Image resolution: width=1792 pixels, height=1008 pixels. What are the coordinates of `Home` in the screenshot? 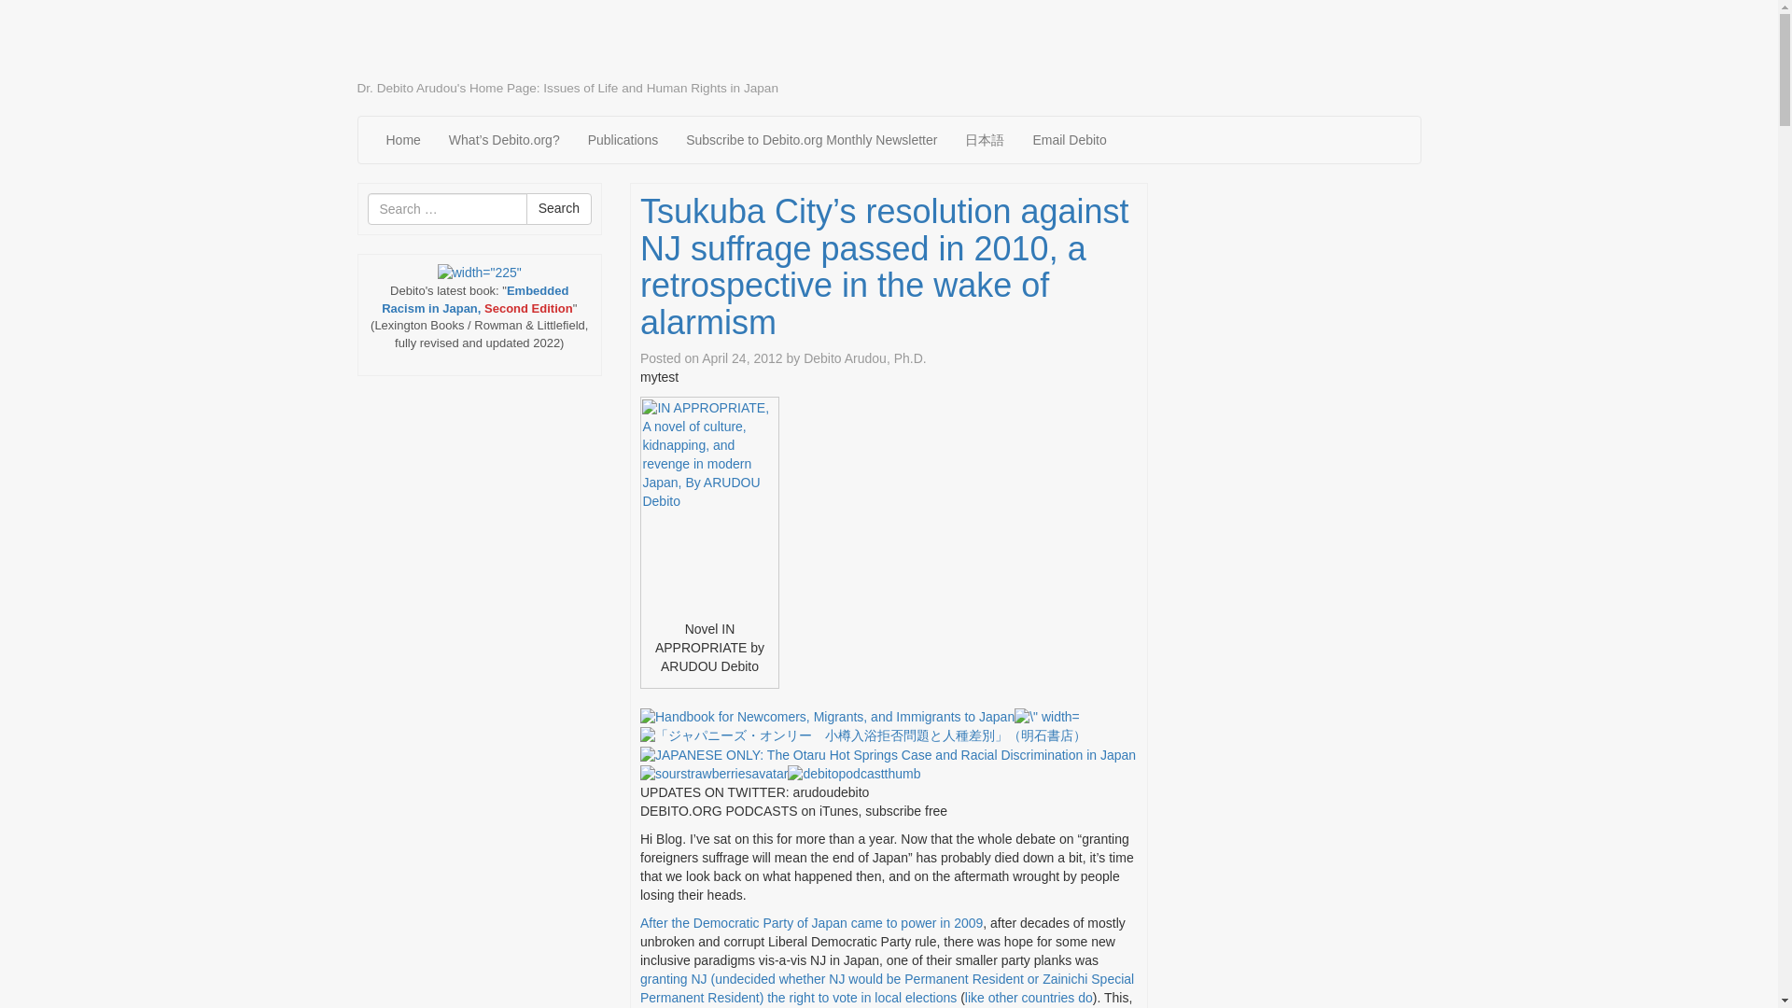 It's located at (401, 140).